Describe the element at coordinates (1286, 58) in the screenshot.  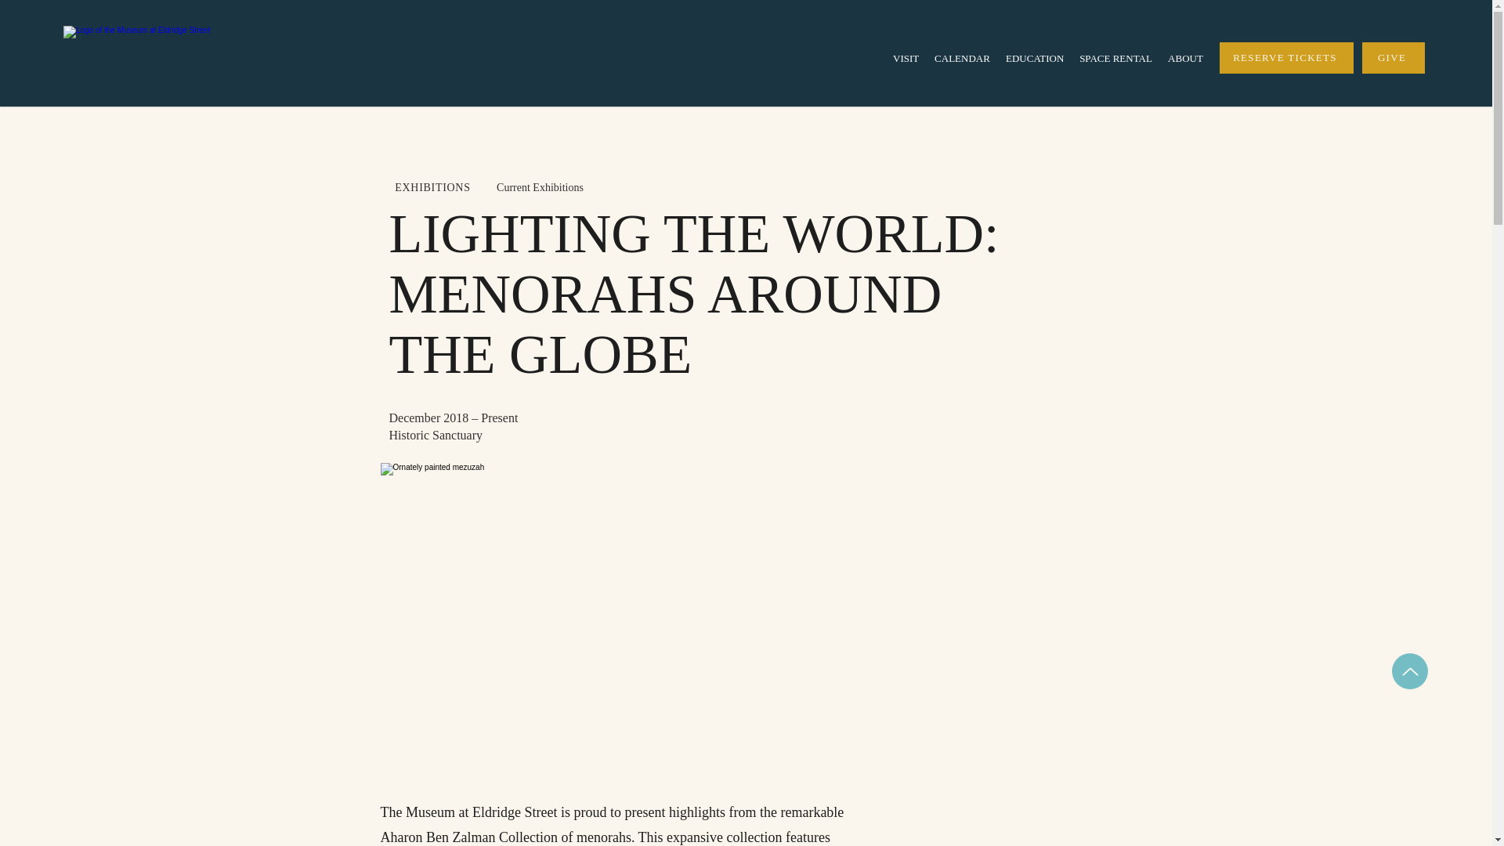
I see `RESERVE TICKETS` at that location.